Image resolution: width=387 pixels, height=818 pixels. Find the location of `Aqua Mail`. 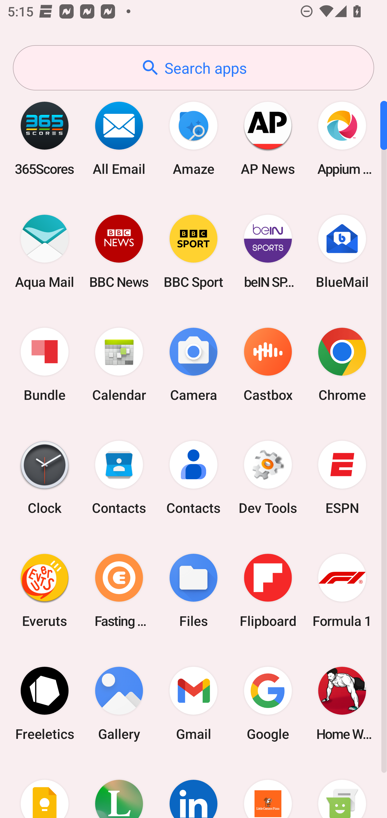

Aqua Mail is located at coordinates (45, 251).